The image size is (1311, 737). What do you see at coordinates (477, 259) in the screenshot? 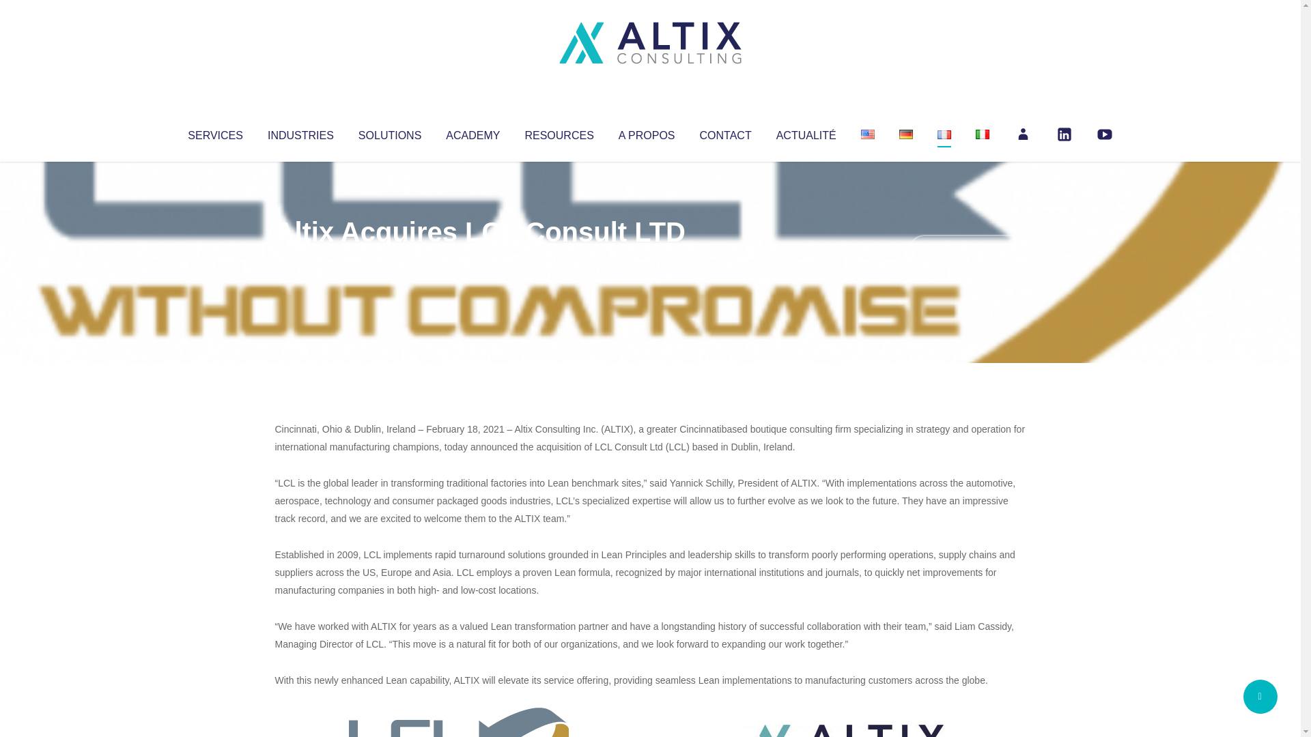
I see `Uncategorized` at bounding box center [477, 259].